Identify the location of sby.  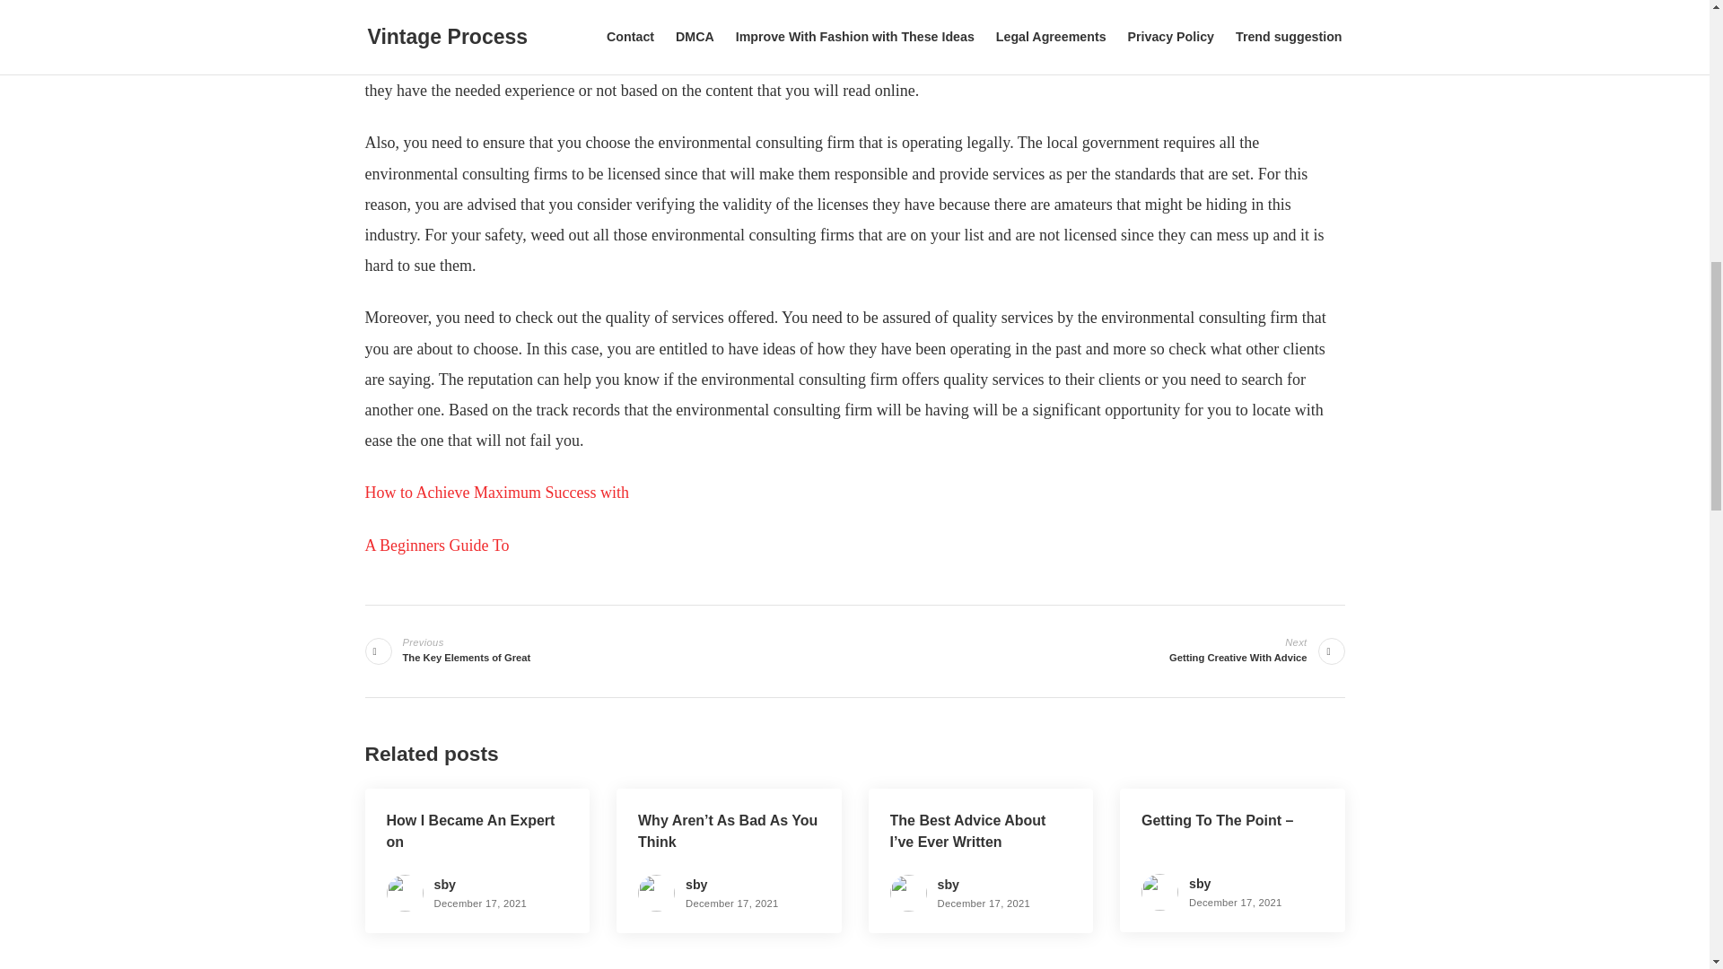
(466, 650).